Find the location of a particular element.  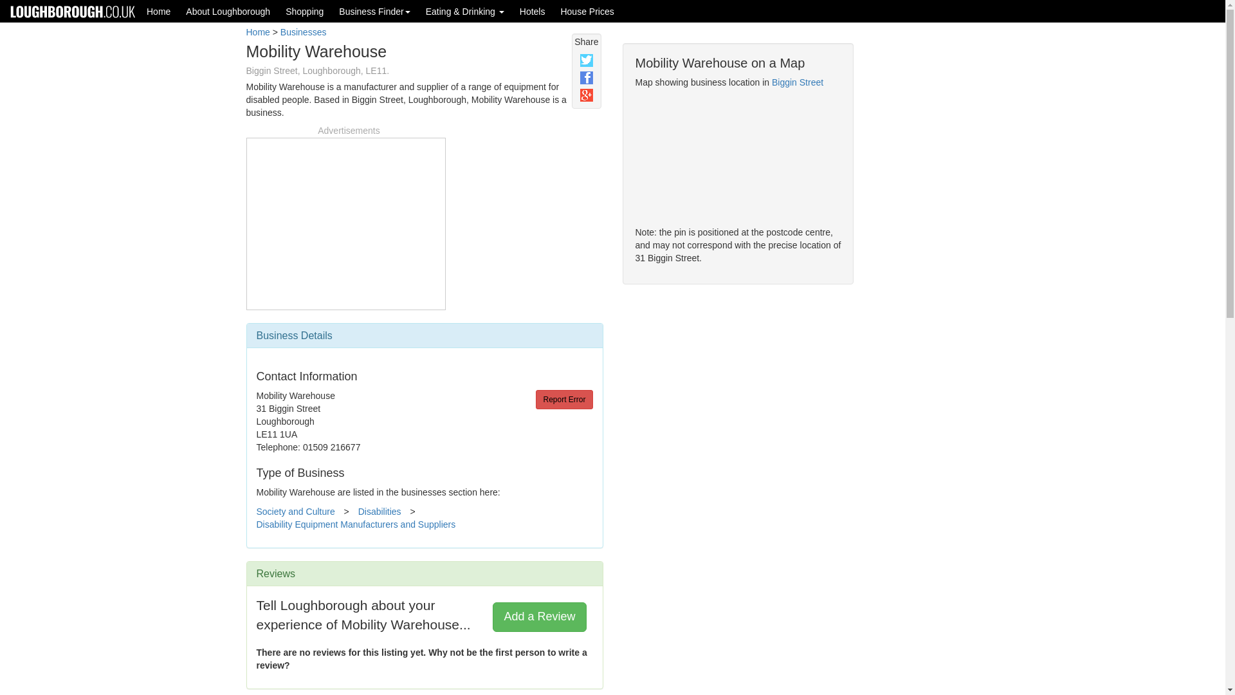

Businesses is located at coordinates (304, 32).